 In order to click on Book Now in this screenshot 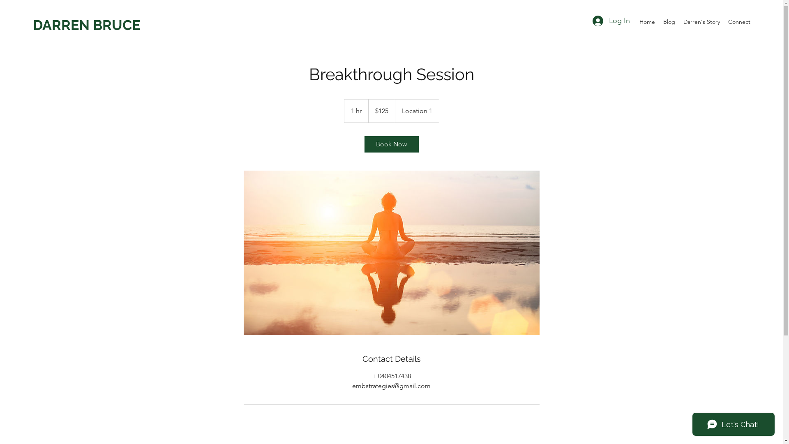, I will do `click(391, 144)`.